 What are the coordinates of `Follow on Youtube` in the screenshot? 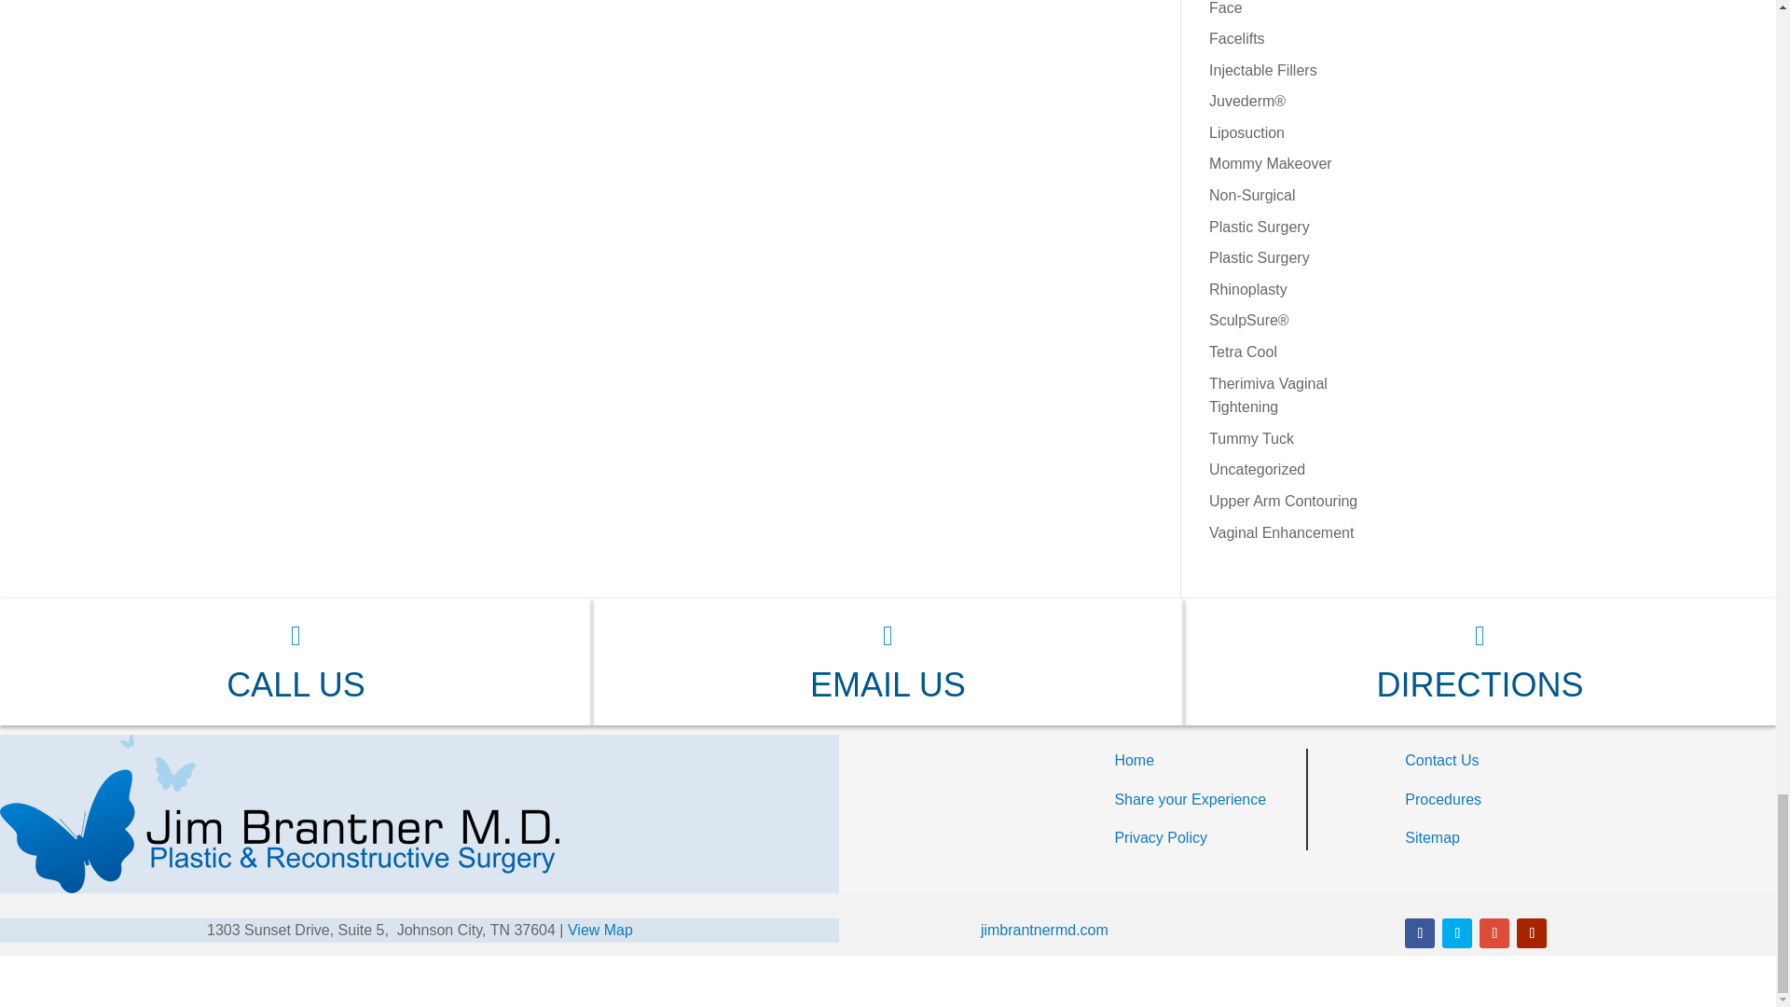 It's located at (1531, 932).